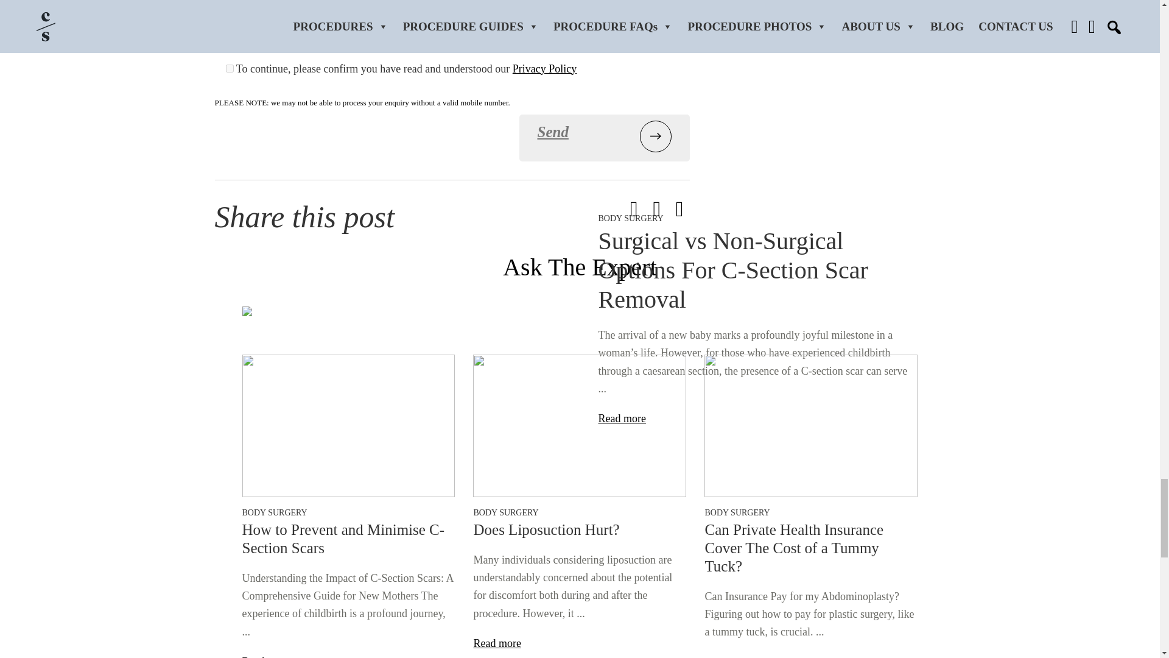 This screenshot has height=658, width=1169. Describe the element at coordinates (229, 68) in the screenshot. I see `1` at that location.